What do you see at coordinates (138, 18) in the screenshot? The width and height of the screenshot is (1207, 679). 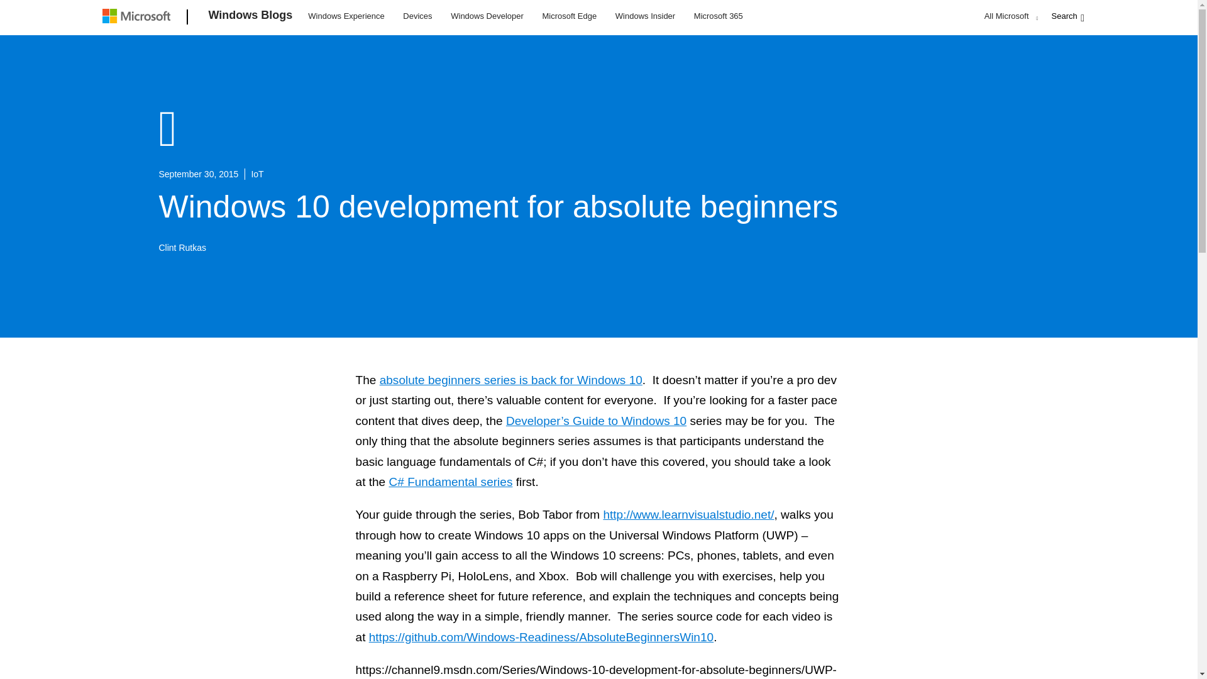 I see `Microsoft` at bounding box center [138, 18].